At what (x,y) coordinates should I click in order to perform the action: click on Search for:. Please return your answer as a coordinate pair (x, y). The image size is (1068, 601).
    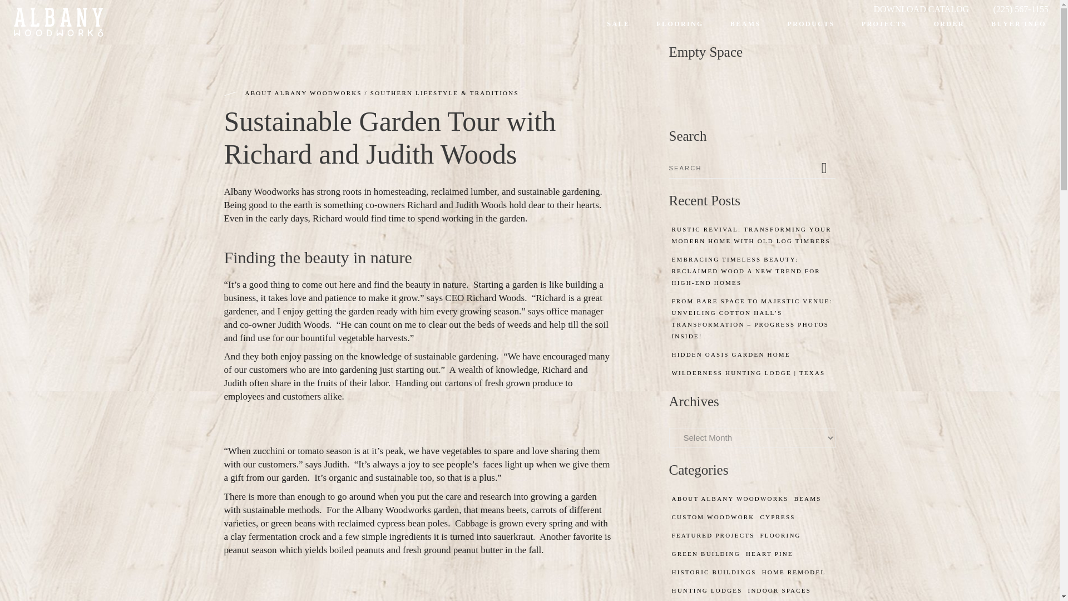
    Looking at the image, I should click on (742, 168).